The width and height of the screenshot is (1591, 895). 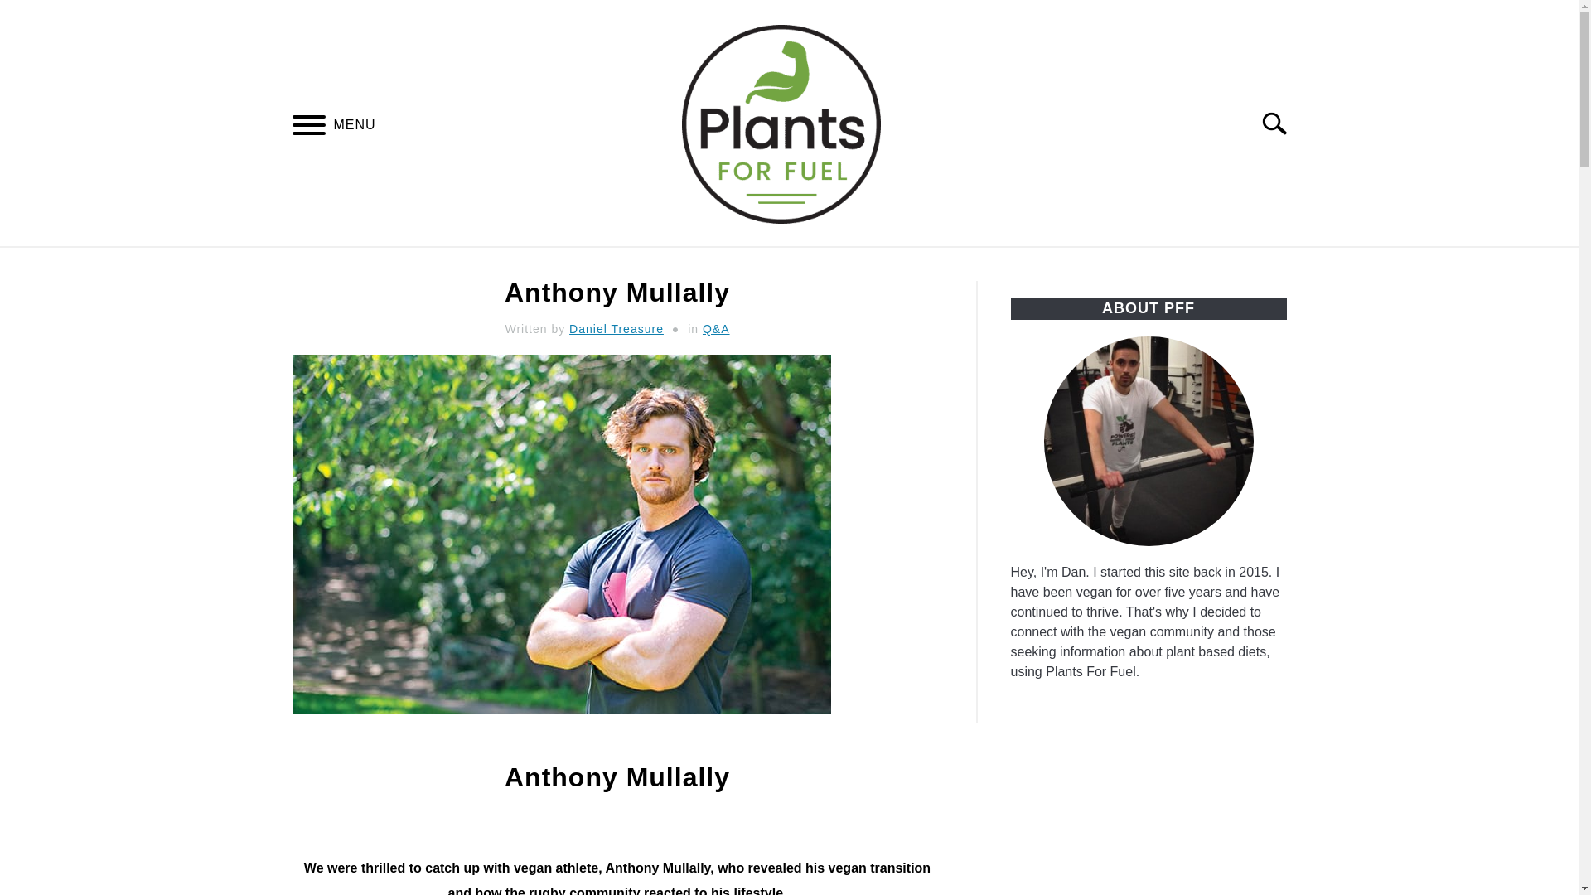 What do you see at coordinates (617, 328) in the screenshot?
I see `Daniel Treasure` at bounding box center [617, 328].